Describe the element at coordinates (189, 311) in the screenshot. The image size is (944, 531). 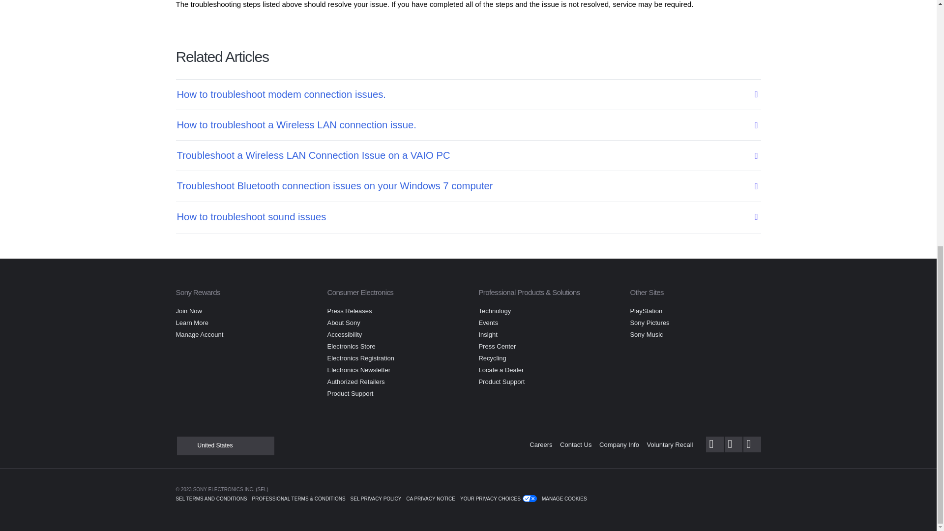
I see `Join Now` at that location.